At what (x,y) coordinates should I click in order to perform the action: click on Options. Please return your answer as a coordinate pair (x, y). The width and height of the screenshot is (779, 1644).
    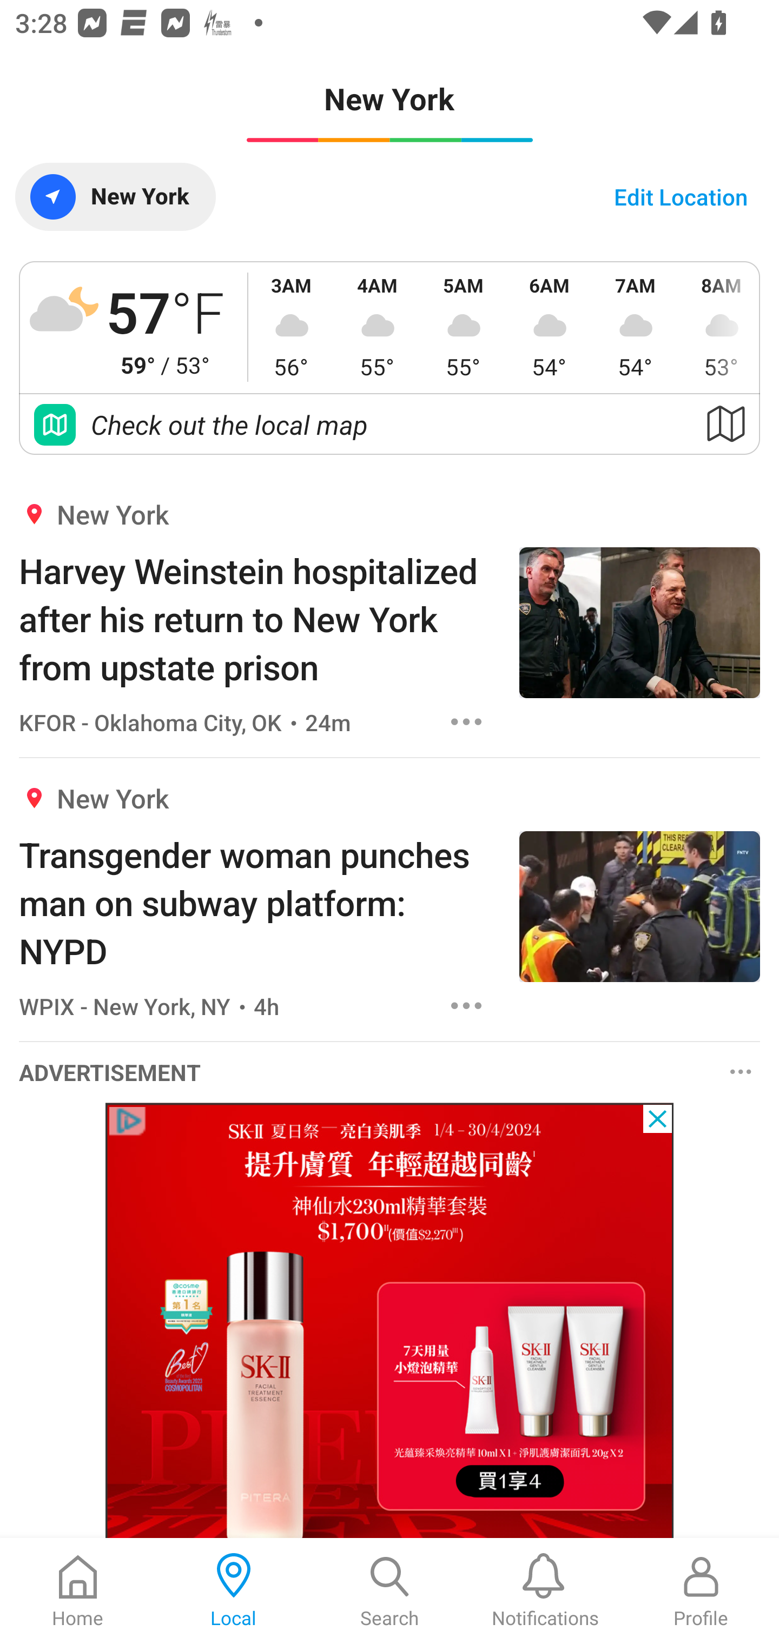
    Looking at the image, I should click on (741, 1071).